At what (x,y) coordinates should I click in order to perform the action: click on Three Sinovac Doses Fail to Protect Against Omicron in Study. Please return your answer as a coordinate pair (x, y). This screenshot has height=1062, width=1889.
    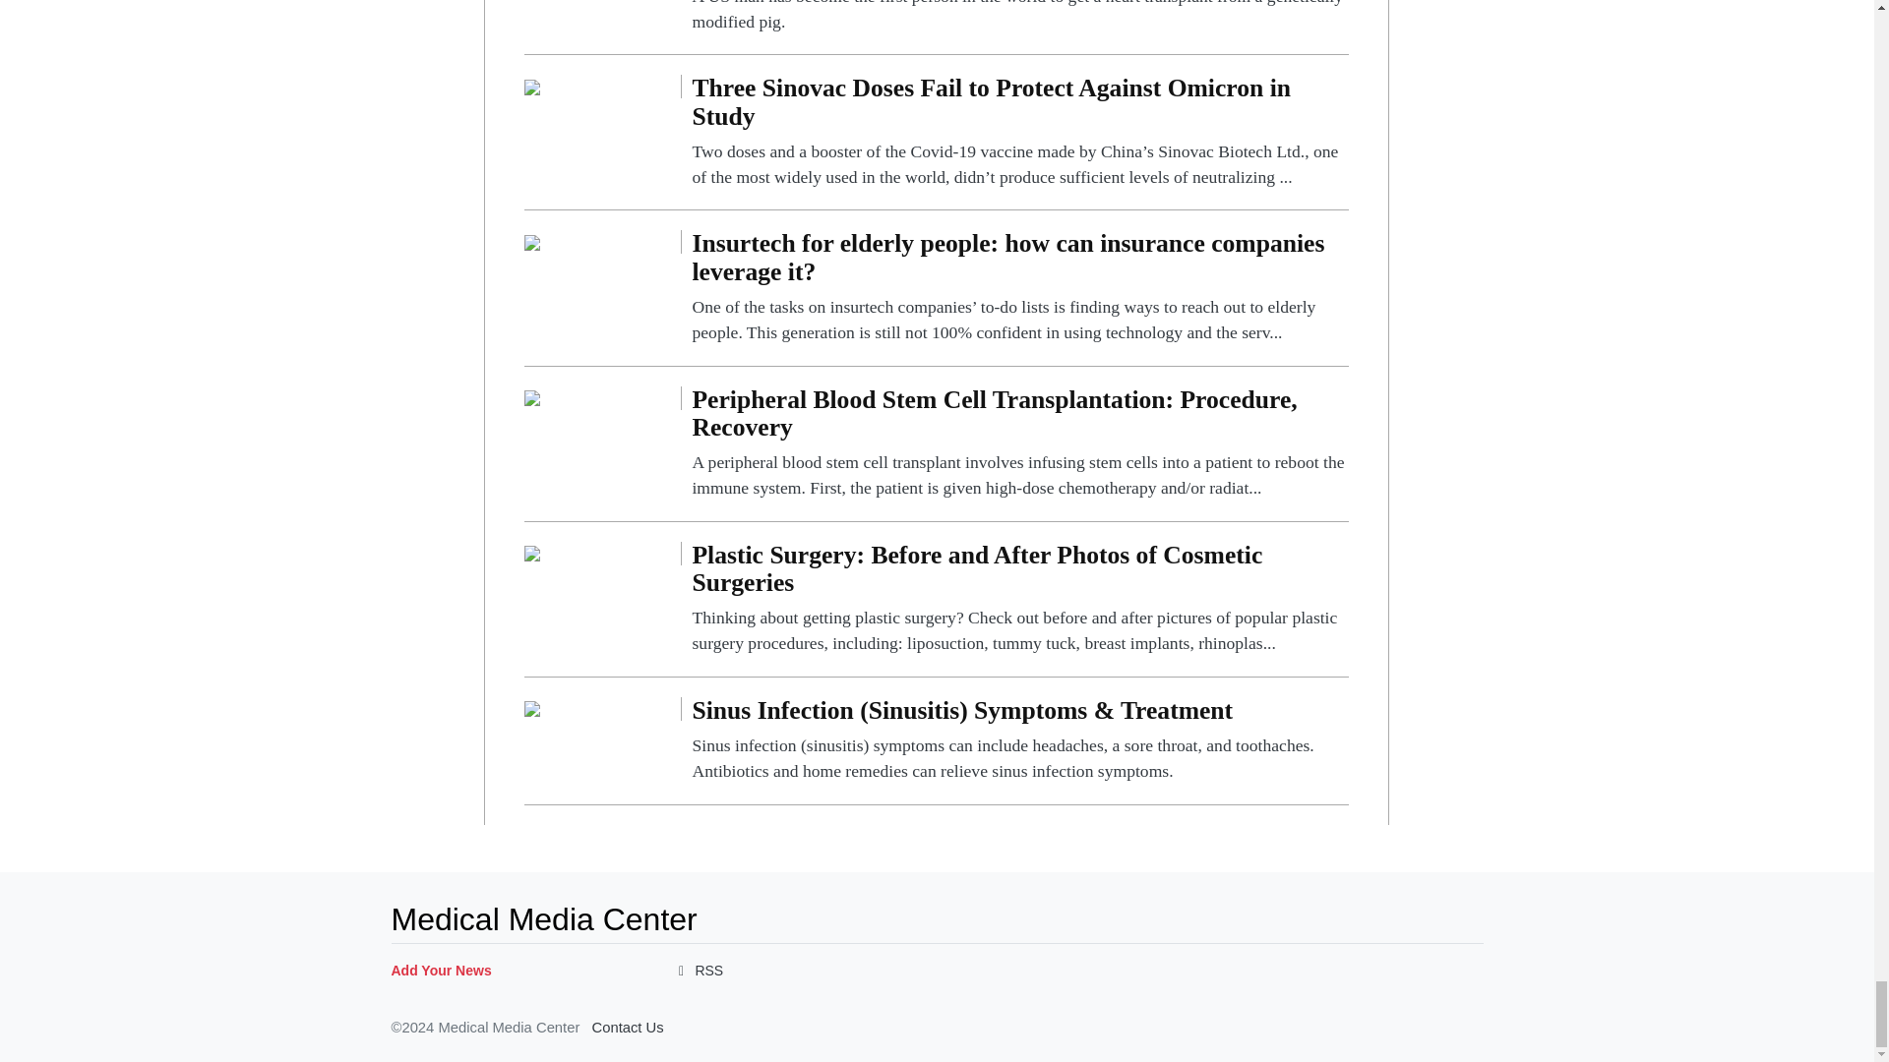
    Looking at the image, I should click on (1019, 132).